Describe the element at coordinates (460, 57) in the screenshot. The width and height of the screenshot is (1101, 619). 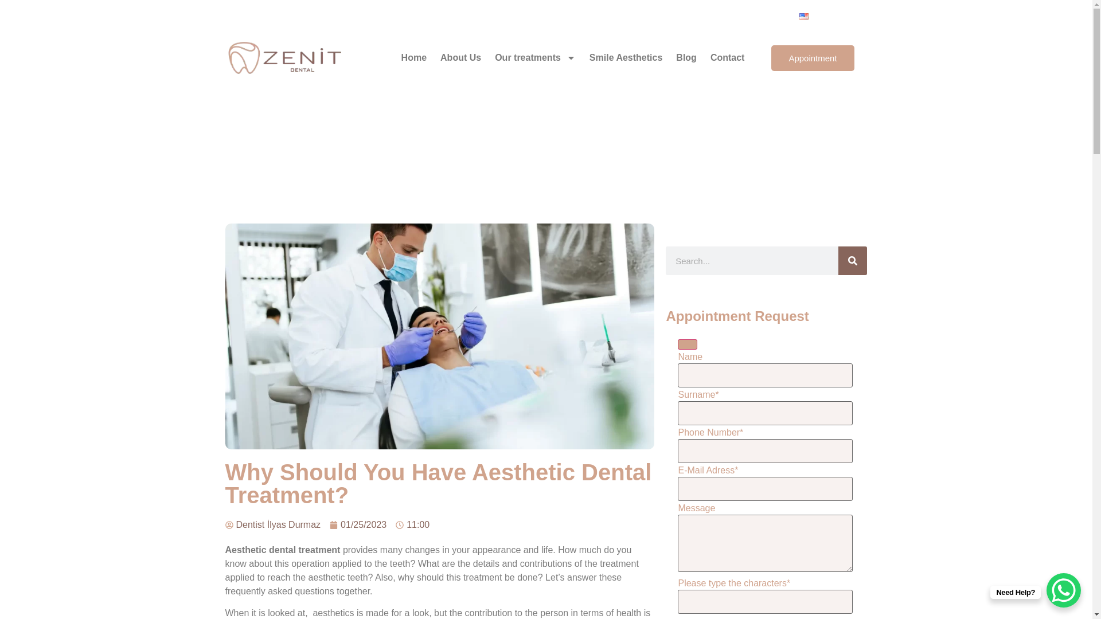
I see `About Us` at that location.